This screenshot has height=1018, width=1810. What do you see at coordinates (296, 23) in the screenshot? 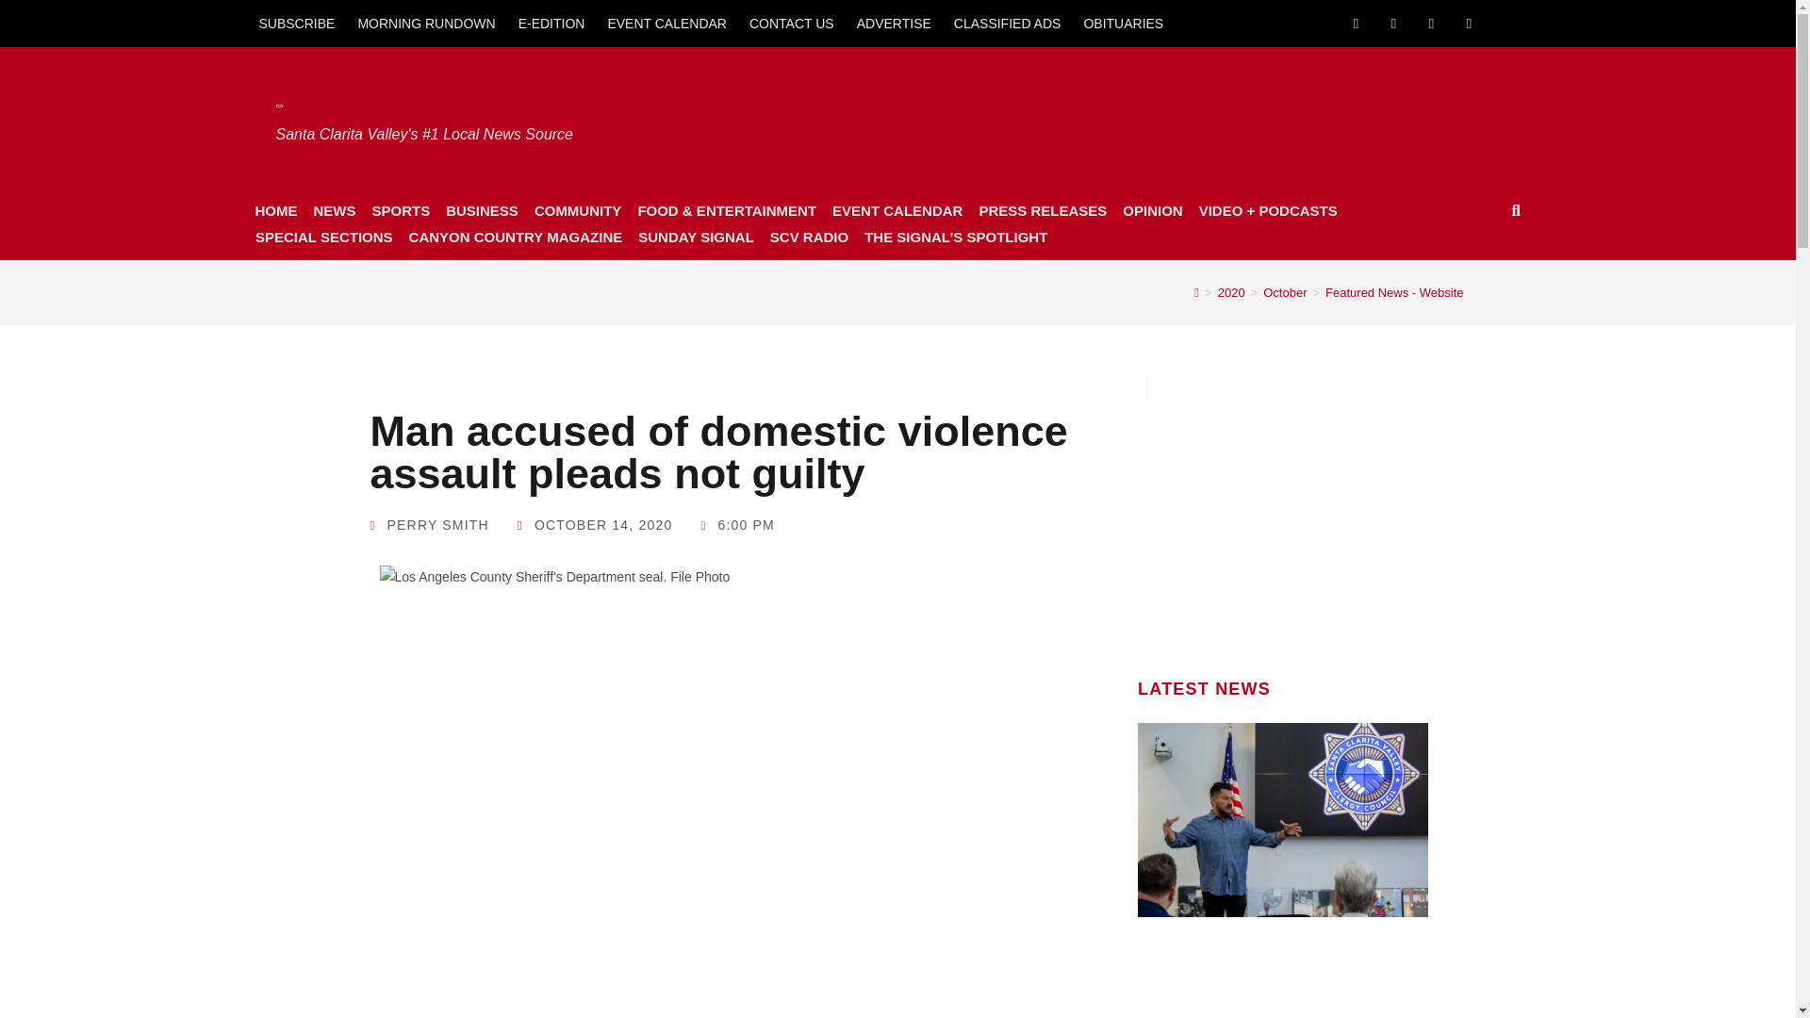
I see `SUBSCRIBE` at bounding box center [296, 23].